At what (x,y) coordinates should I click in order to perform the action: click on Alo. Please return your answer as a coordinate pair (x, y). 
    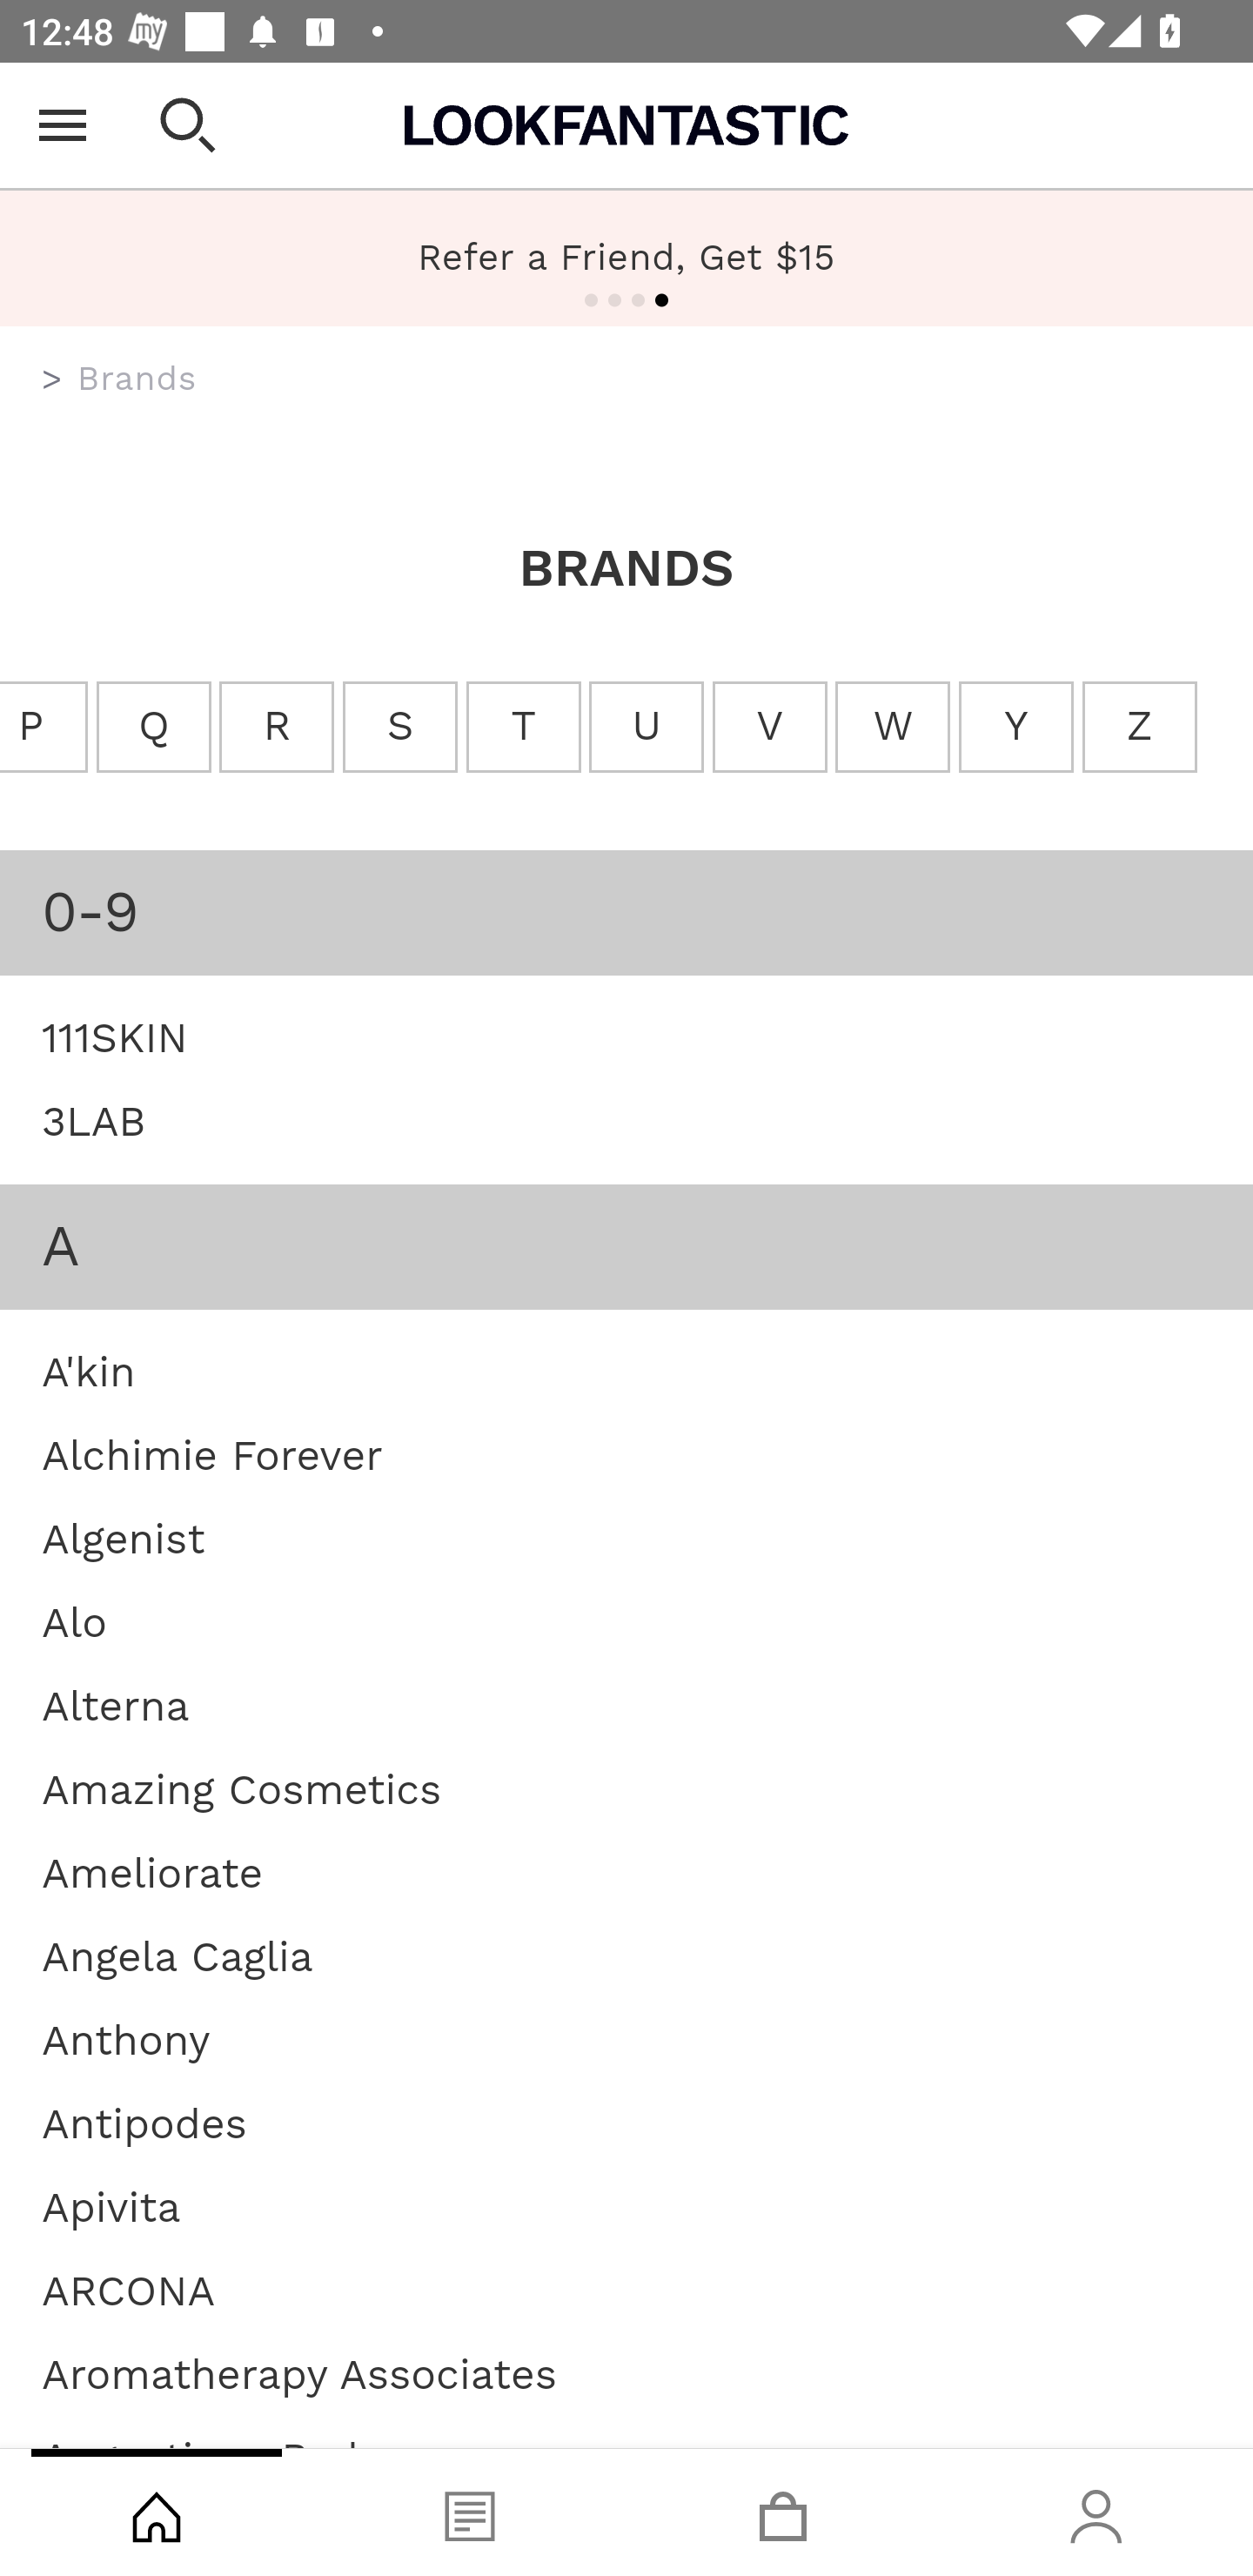
    Looking at the image, I should click on (75, 1621).